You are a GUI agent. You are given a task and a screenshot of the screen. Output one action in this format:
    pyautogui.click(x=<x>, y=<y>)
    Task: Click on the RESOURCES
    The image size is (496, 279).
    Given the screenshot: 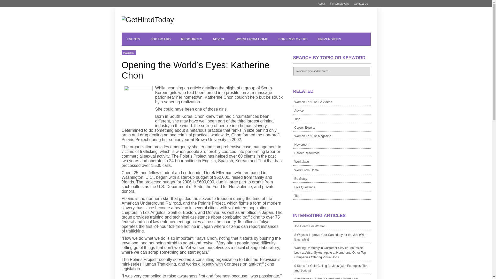 What is the action you would take?
    pyautogui.click(x=192, y=39)
    